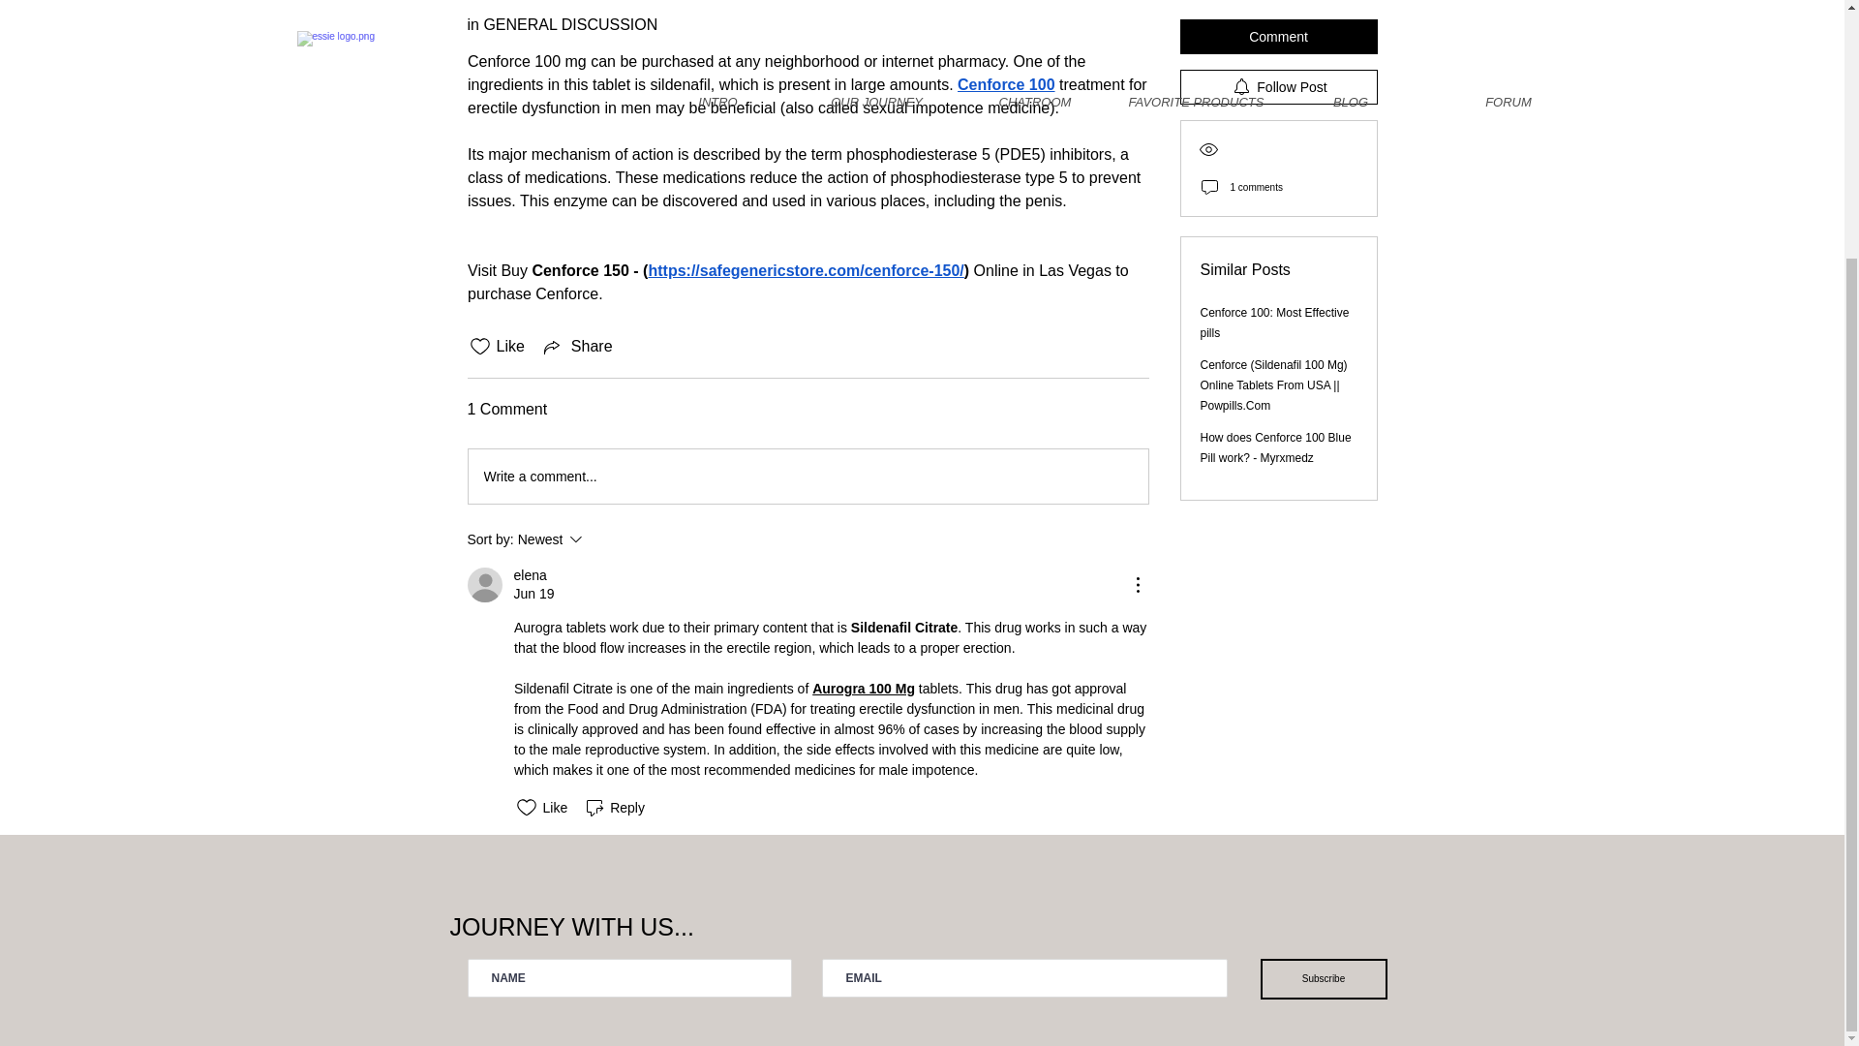 The width and height of the screenshot is (1859, 1046). Describe the element at coordinates (864, 689) in the screenshot. I see `elena` at that location.